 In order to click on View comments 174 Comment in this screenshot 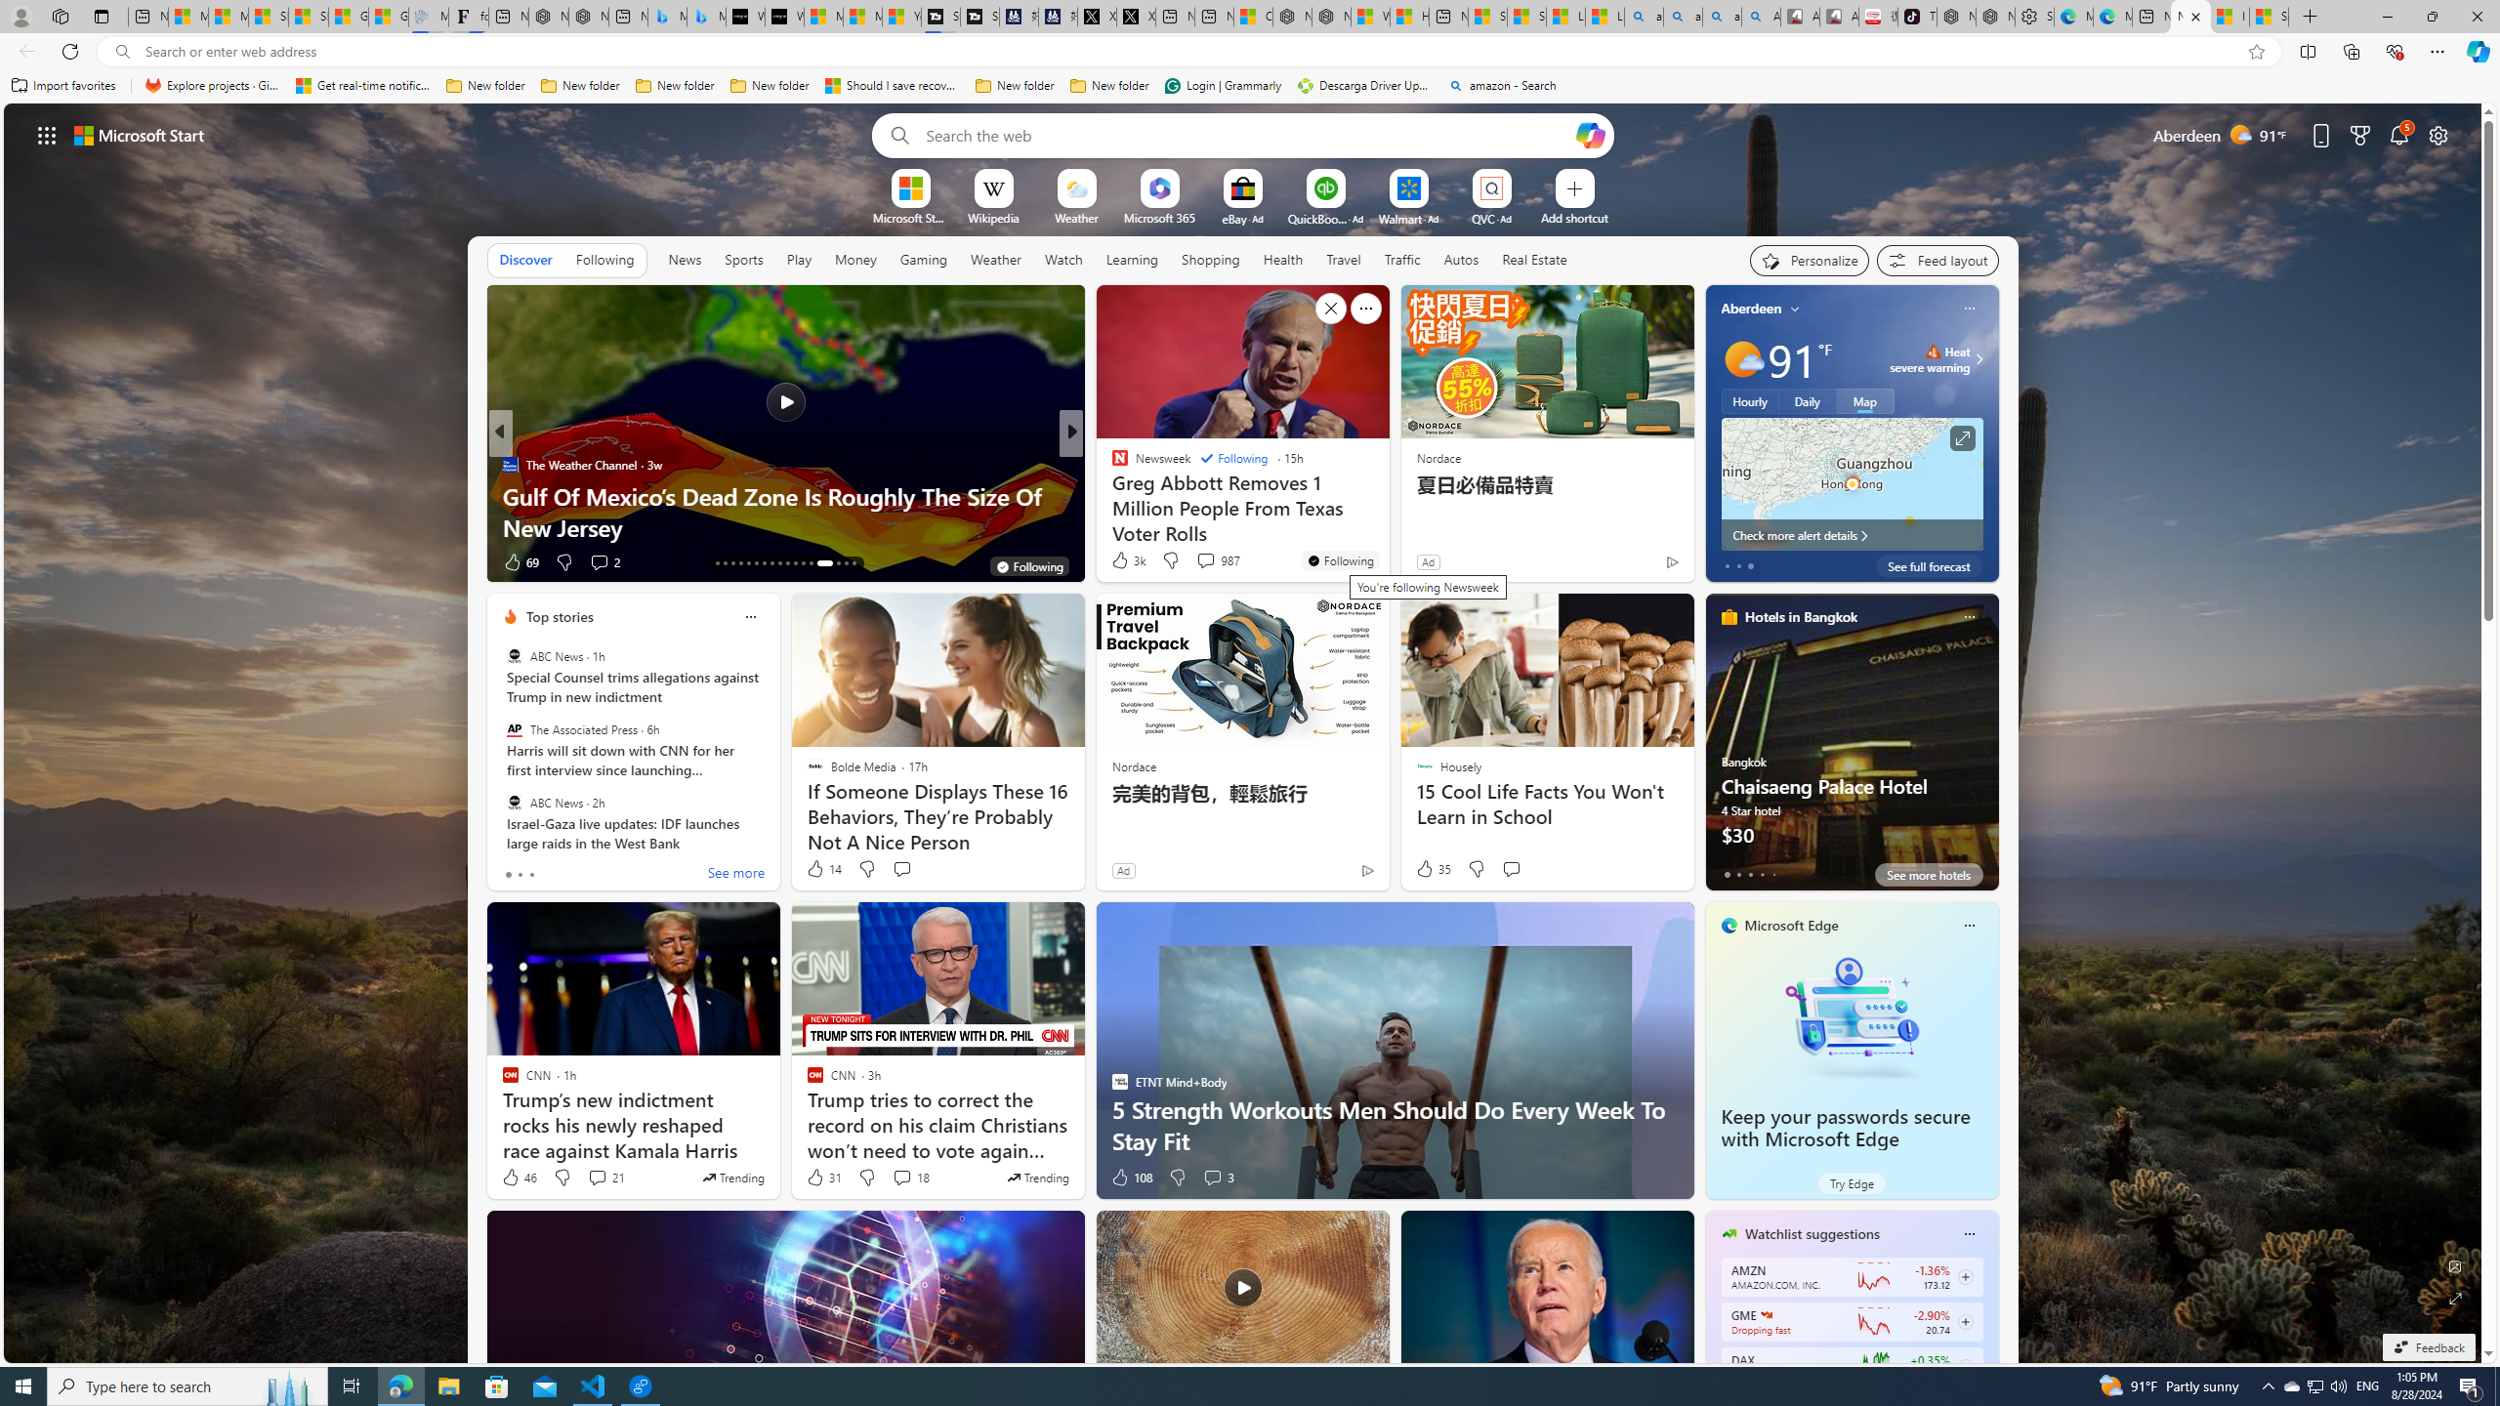, I will do `click(12, 561)`.